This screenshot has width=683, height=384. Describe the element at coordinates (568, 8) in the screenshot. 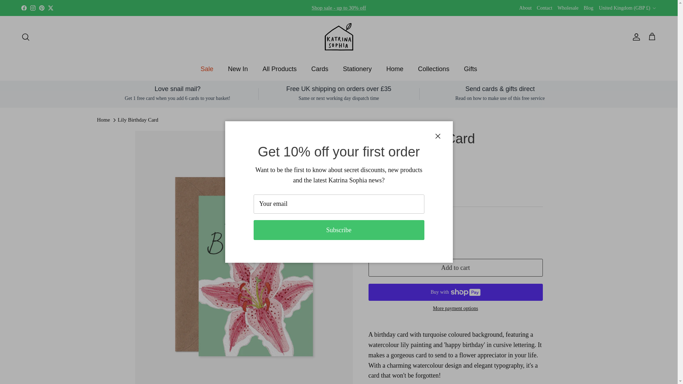

I see `Wholesale` at that location.